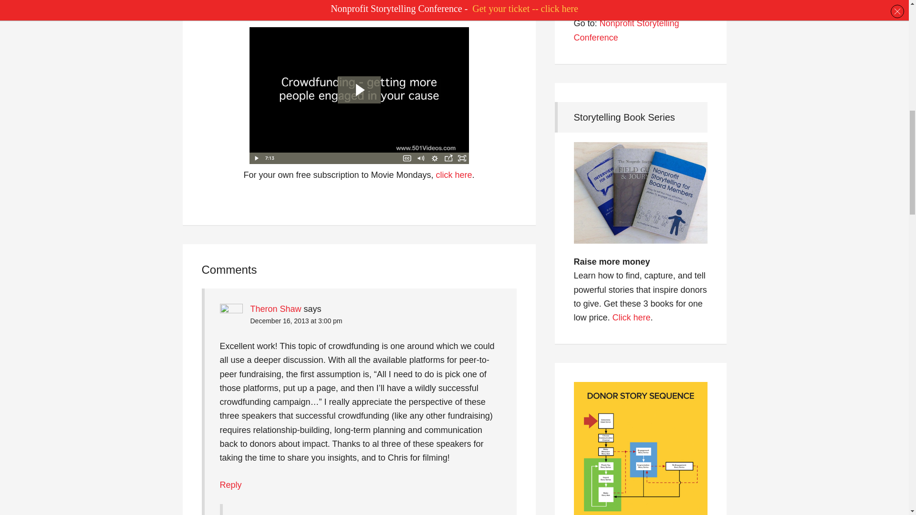 The width and height of the screenshot is (916, 515). Describe the element at coordinates (296, 321) in the screenshot. I see `December 16, 2013 at 3:00 pm` at that location.